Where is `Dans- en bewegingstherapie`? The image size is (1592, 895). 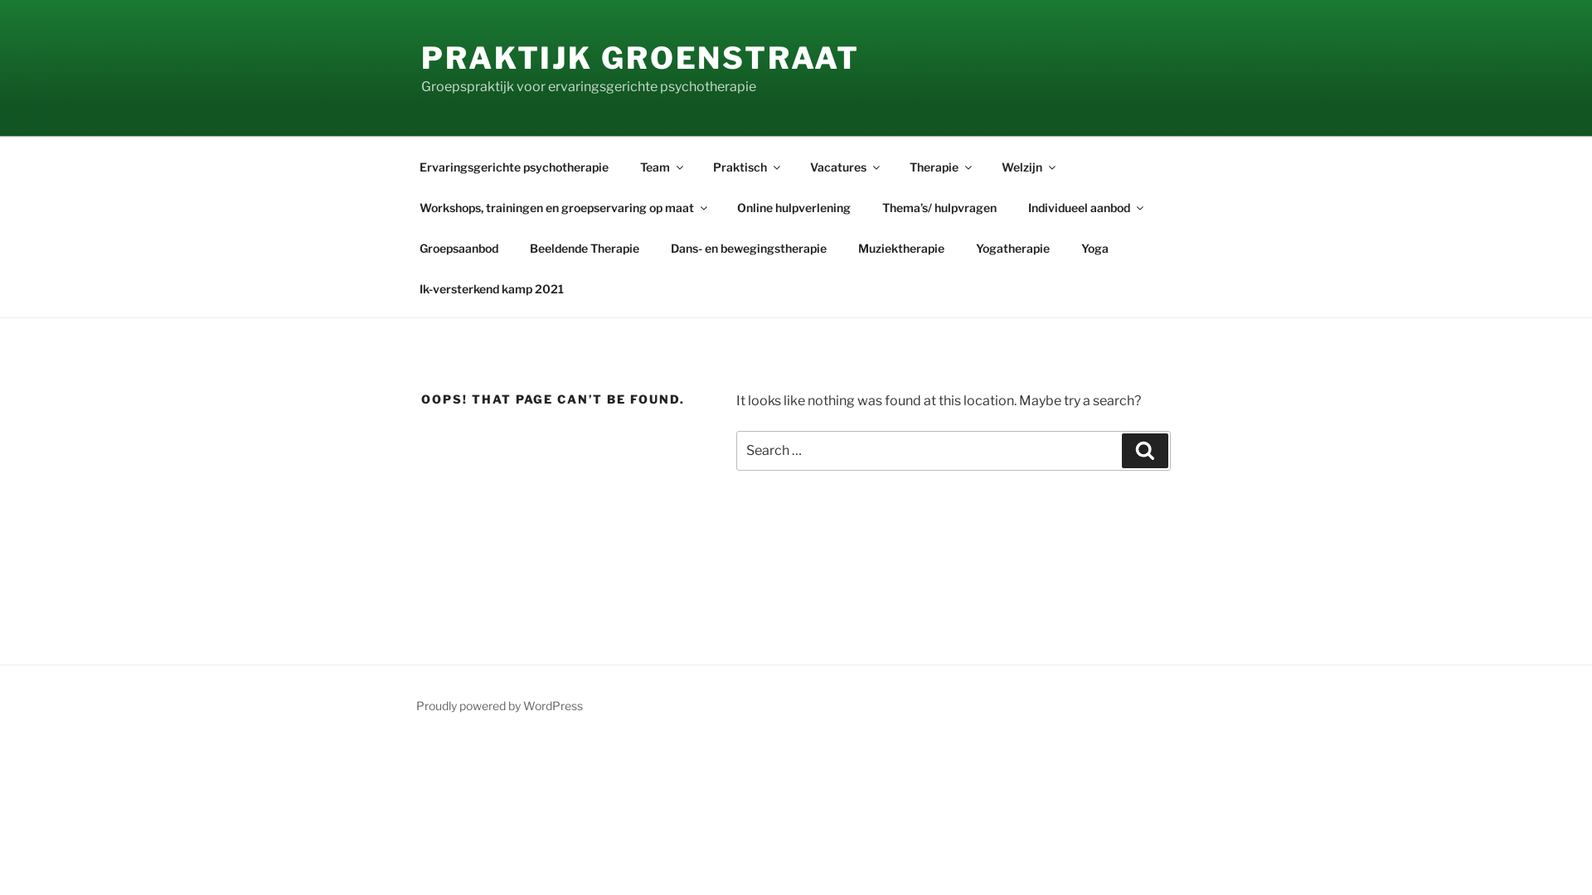 Dans- en bewegingstherapie is located at coordinates (748, 247).